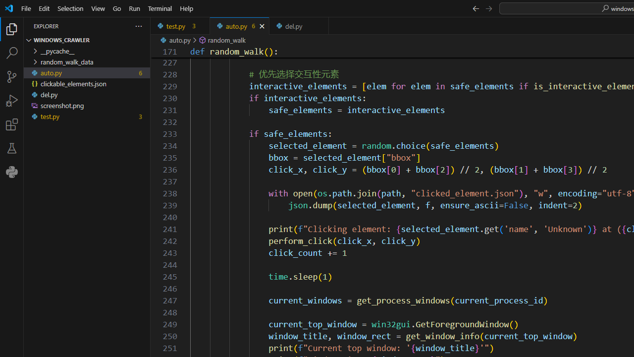  Describe the element at coordinates (44, 8) in the screenshot. I see `Edit` at that location.